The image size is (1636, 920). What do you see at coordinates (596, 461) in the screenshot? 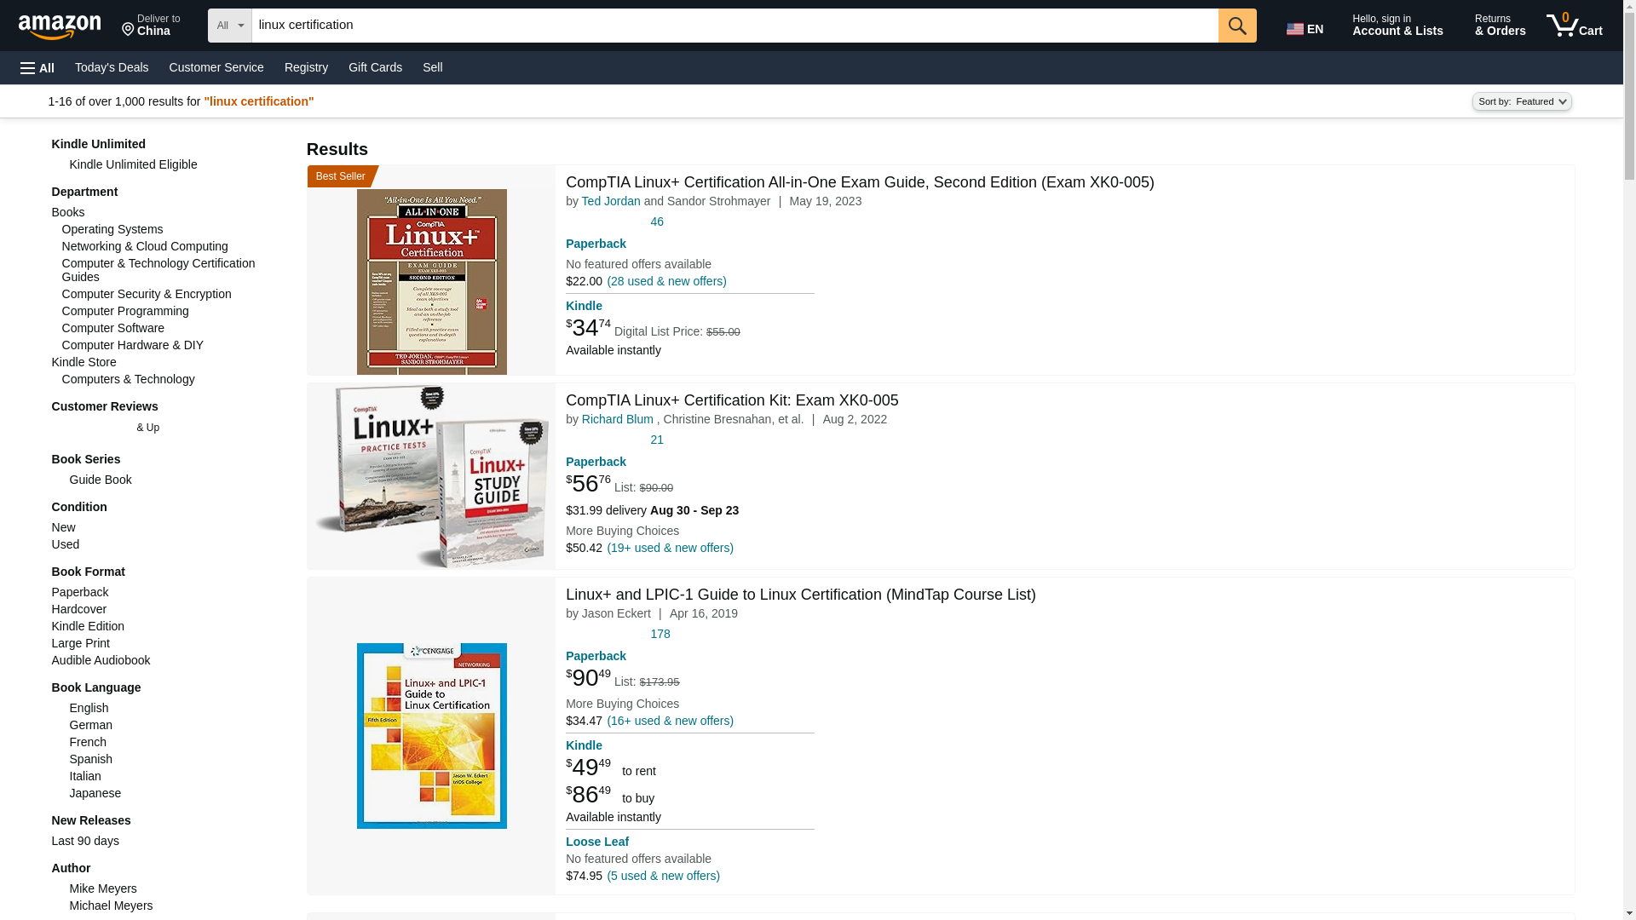
I see `Paperback` at bounding box center [596, 461].